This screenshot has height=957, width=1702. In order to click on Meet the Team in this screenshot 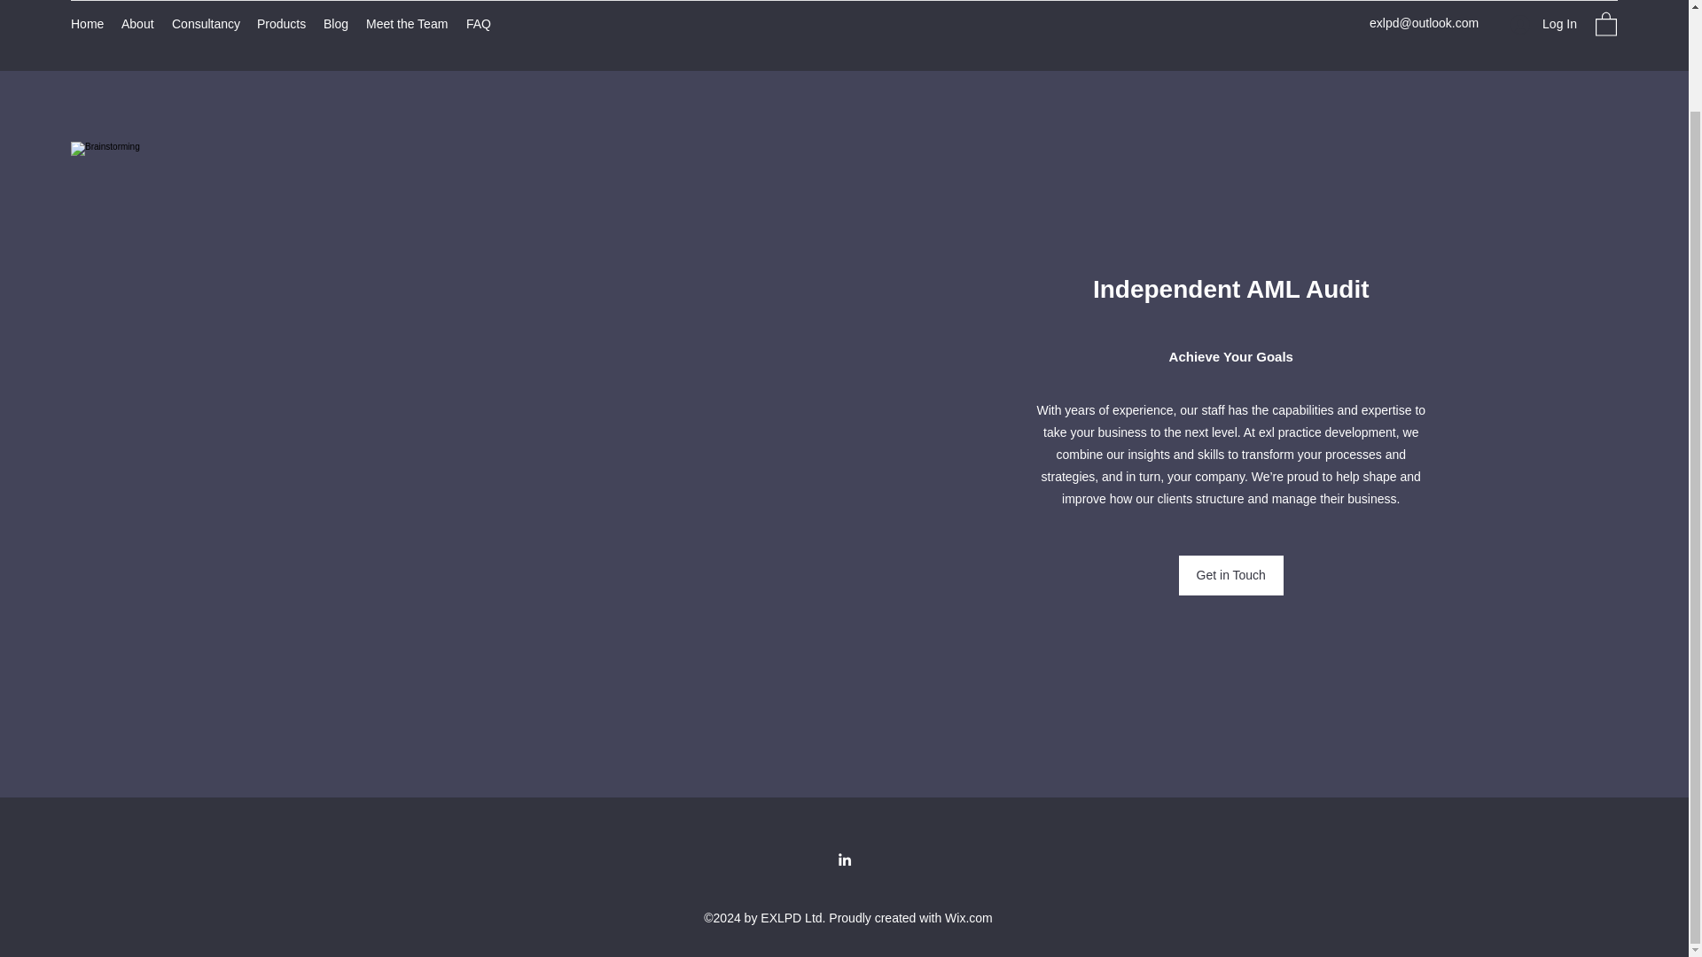, I will do `click(408, 23)`.